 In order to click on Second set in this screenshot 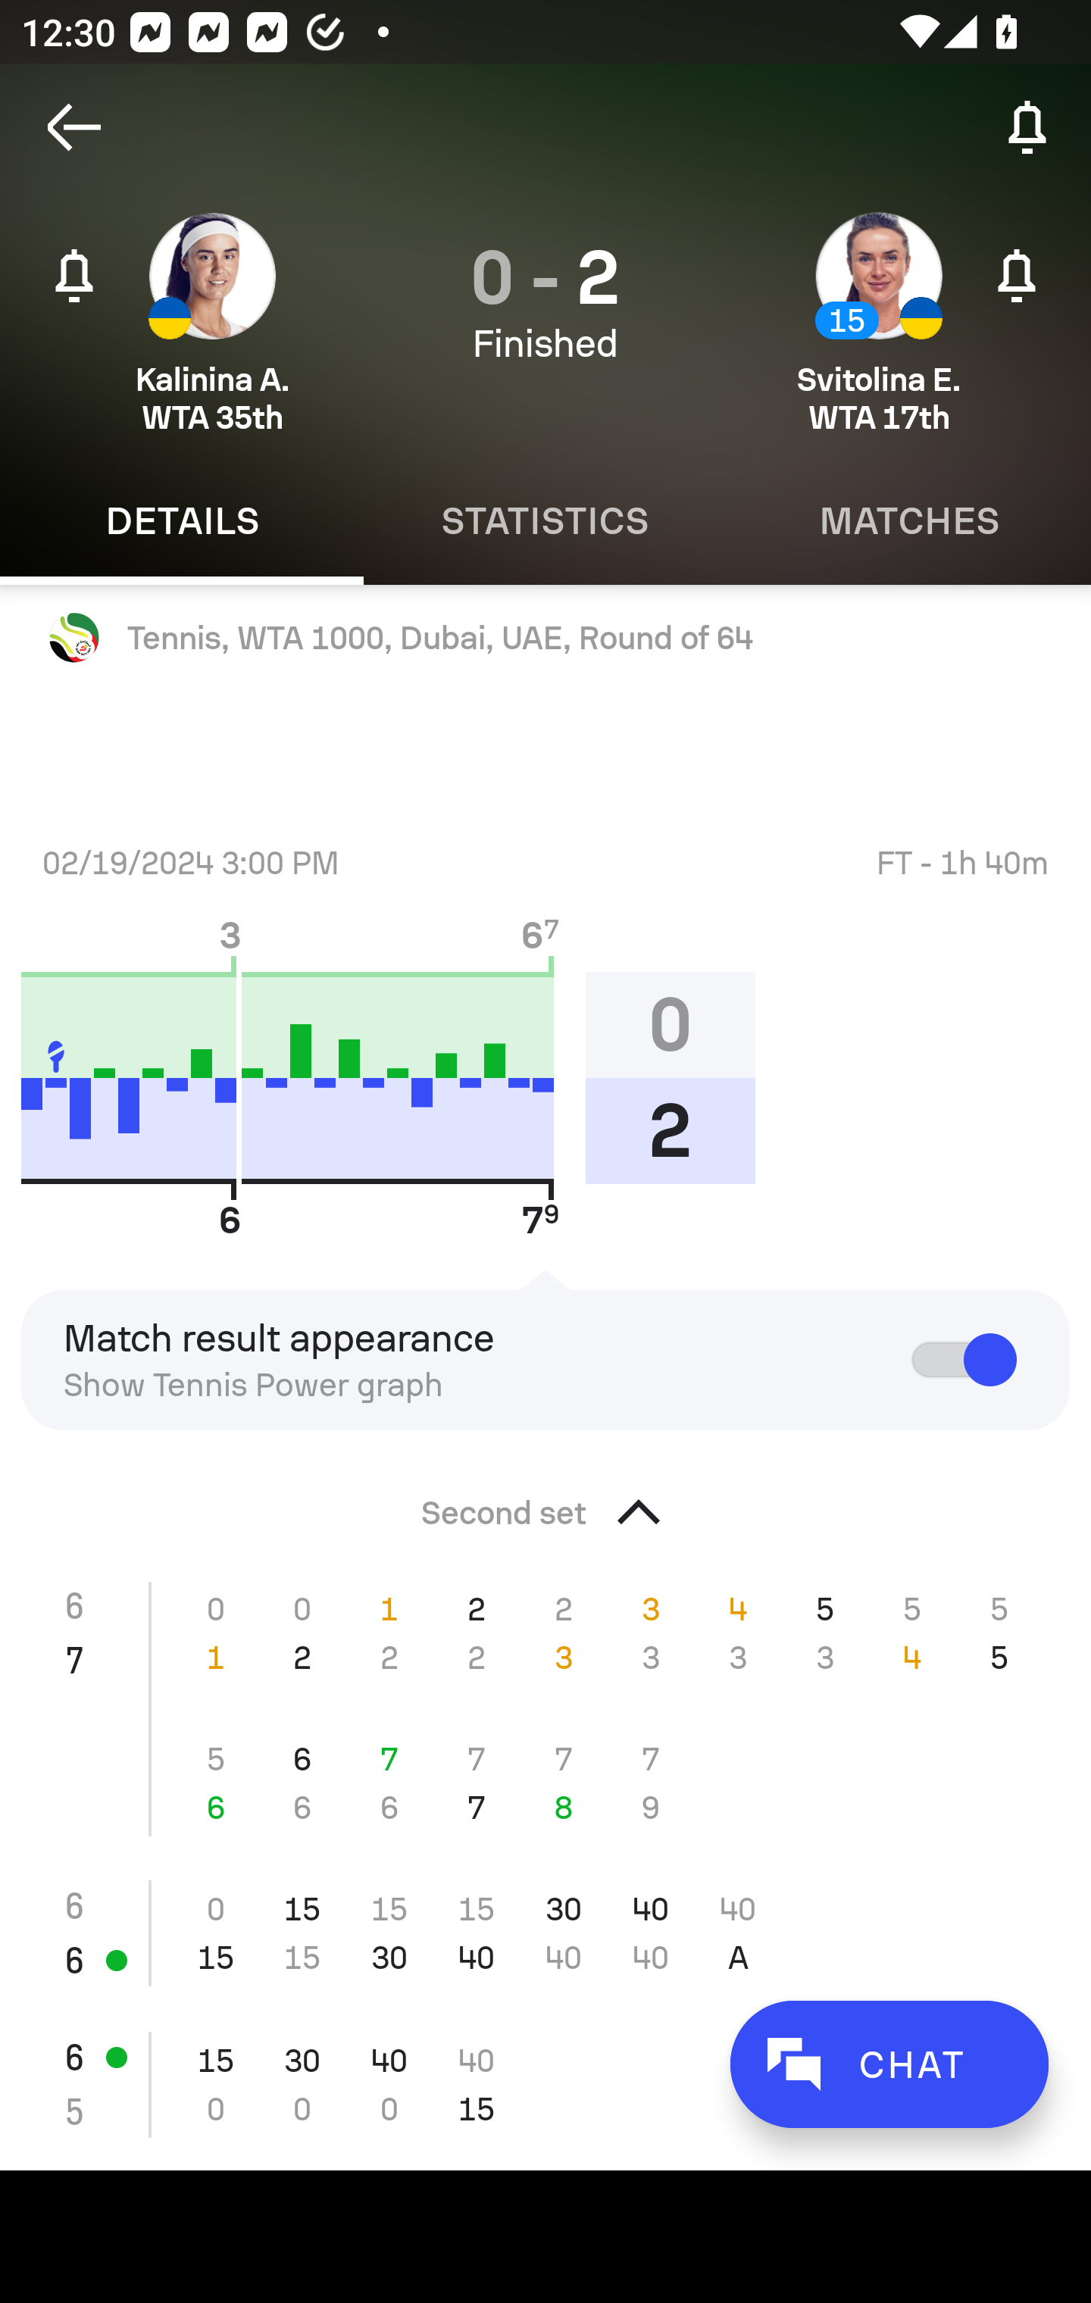, I will do `click(545, 1504)`.